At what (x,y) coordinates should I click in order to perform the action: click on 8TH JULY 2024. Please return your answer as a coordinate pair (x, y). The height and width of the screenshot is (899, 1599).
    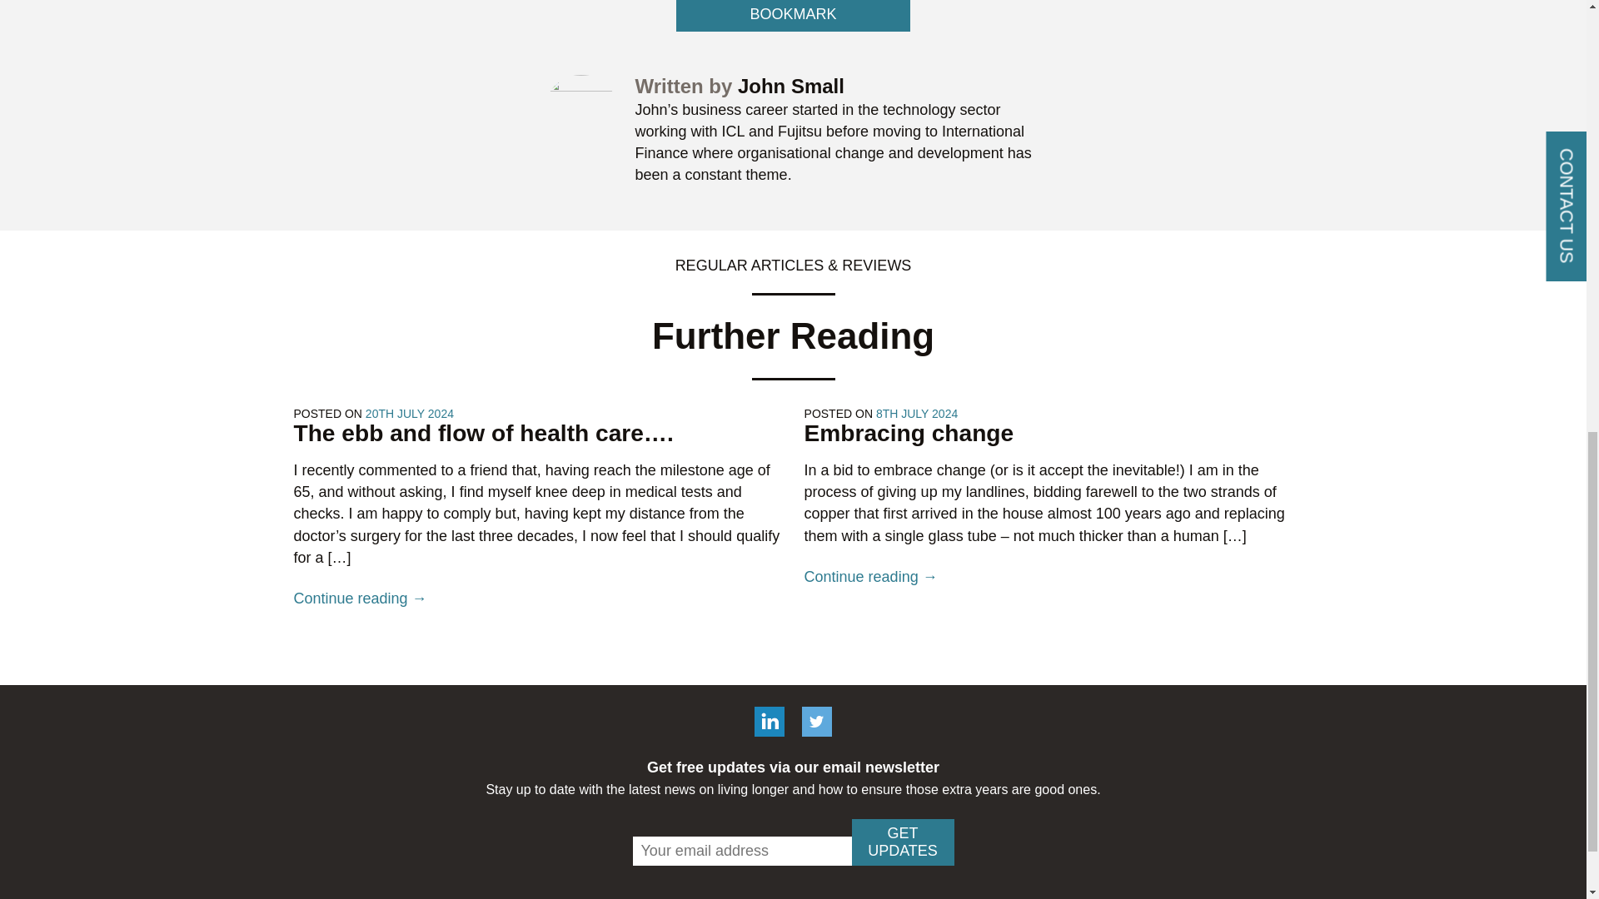
    Looking at the image, I should click on (917, 414).